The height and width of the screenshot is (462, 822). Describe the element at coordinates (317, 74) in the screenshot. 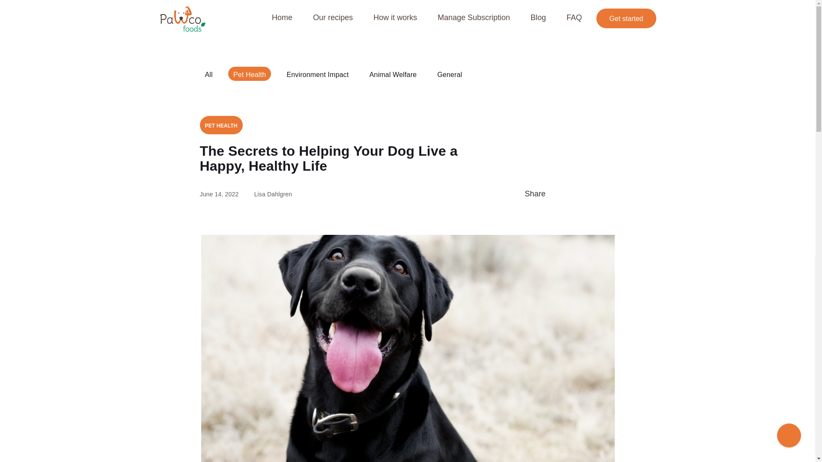

I see `Environment Impact` at that location.